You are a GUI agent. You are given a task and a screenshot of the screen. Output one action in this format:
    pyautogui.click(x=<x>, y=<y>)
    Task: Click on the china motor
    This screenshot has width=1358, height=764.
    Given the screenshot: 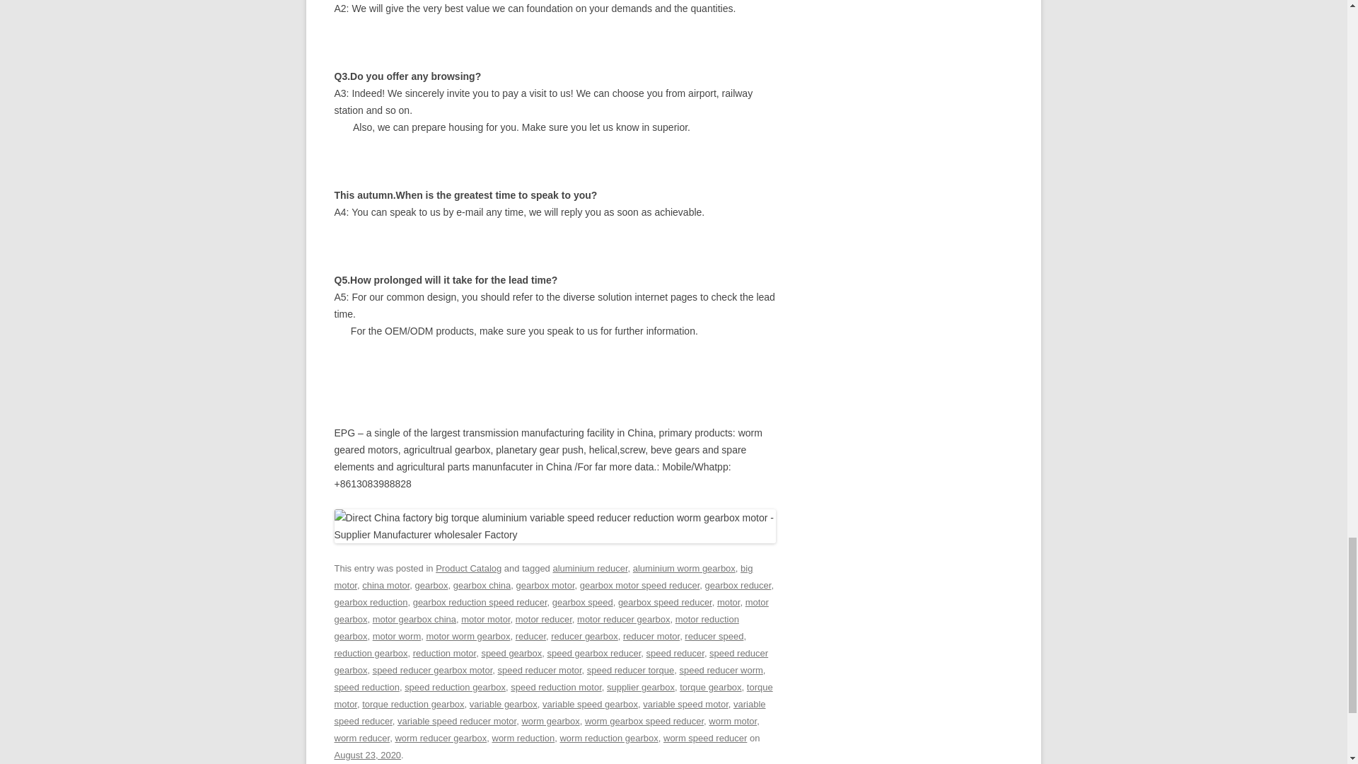 What is the action you would take?
    pyautogui.click(x=386, y=584)
    